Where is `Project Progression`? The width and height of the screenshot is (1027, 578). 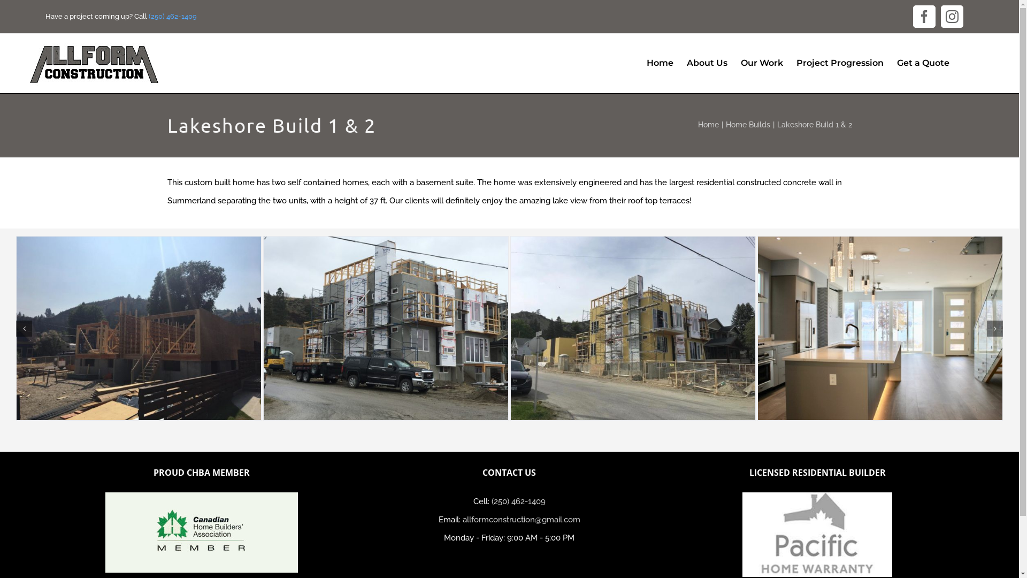 Project Progression is located at coordinates (840, 63).